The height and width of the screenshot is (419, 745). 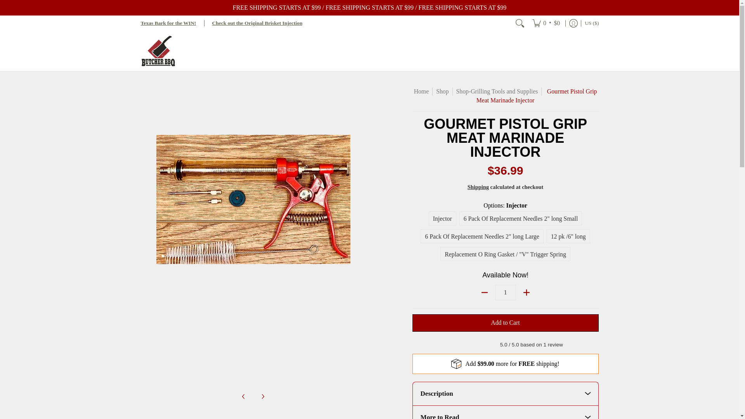 What do you see at coordinates (546, 23) in the screenshot?
I see `Cart` at bounding box center [546, 23].